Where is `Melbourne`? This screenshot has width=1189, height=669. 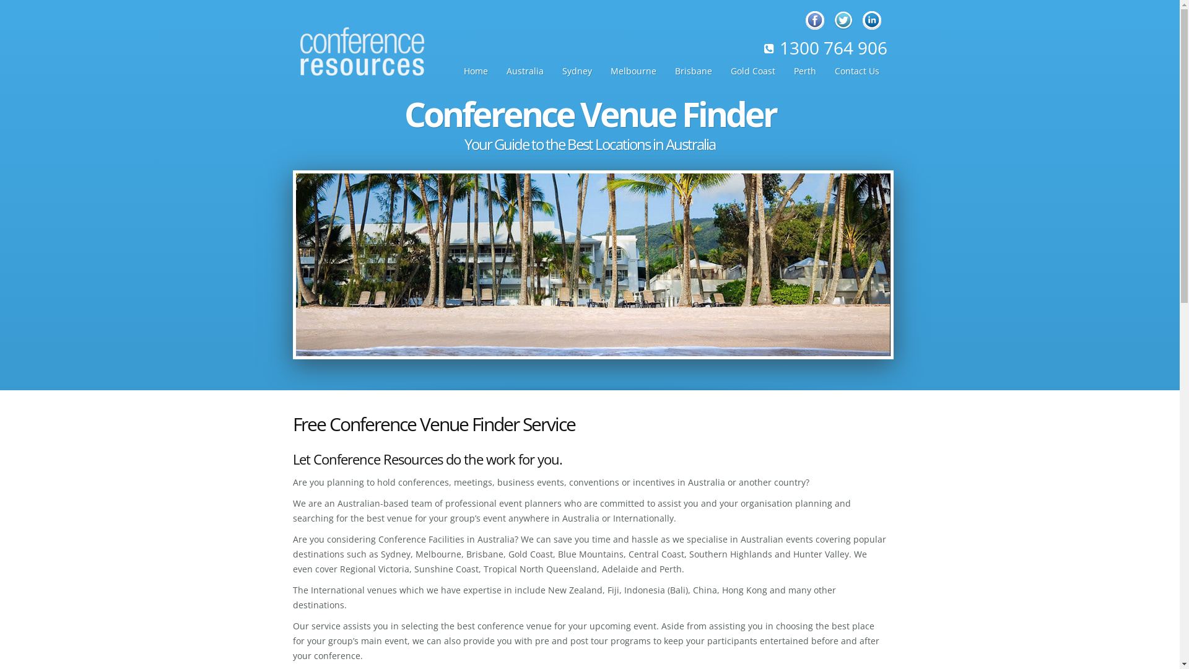
Melbourne is located at coordinates (633, 71).